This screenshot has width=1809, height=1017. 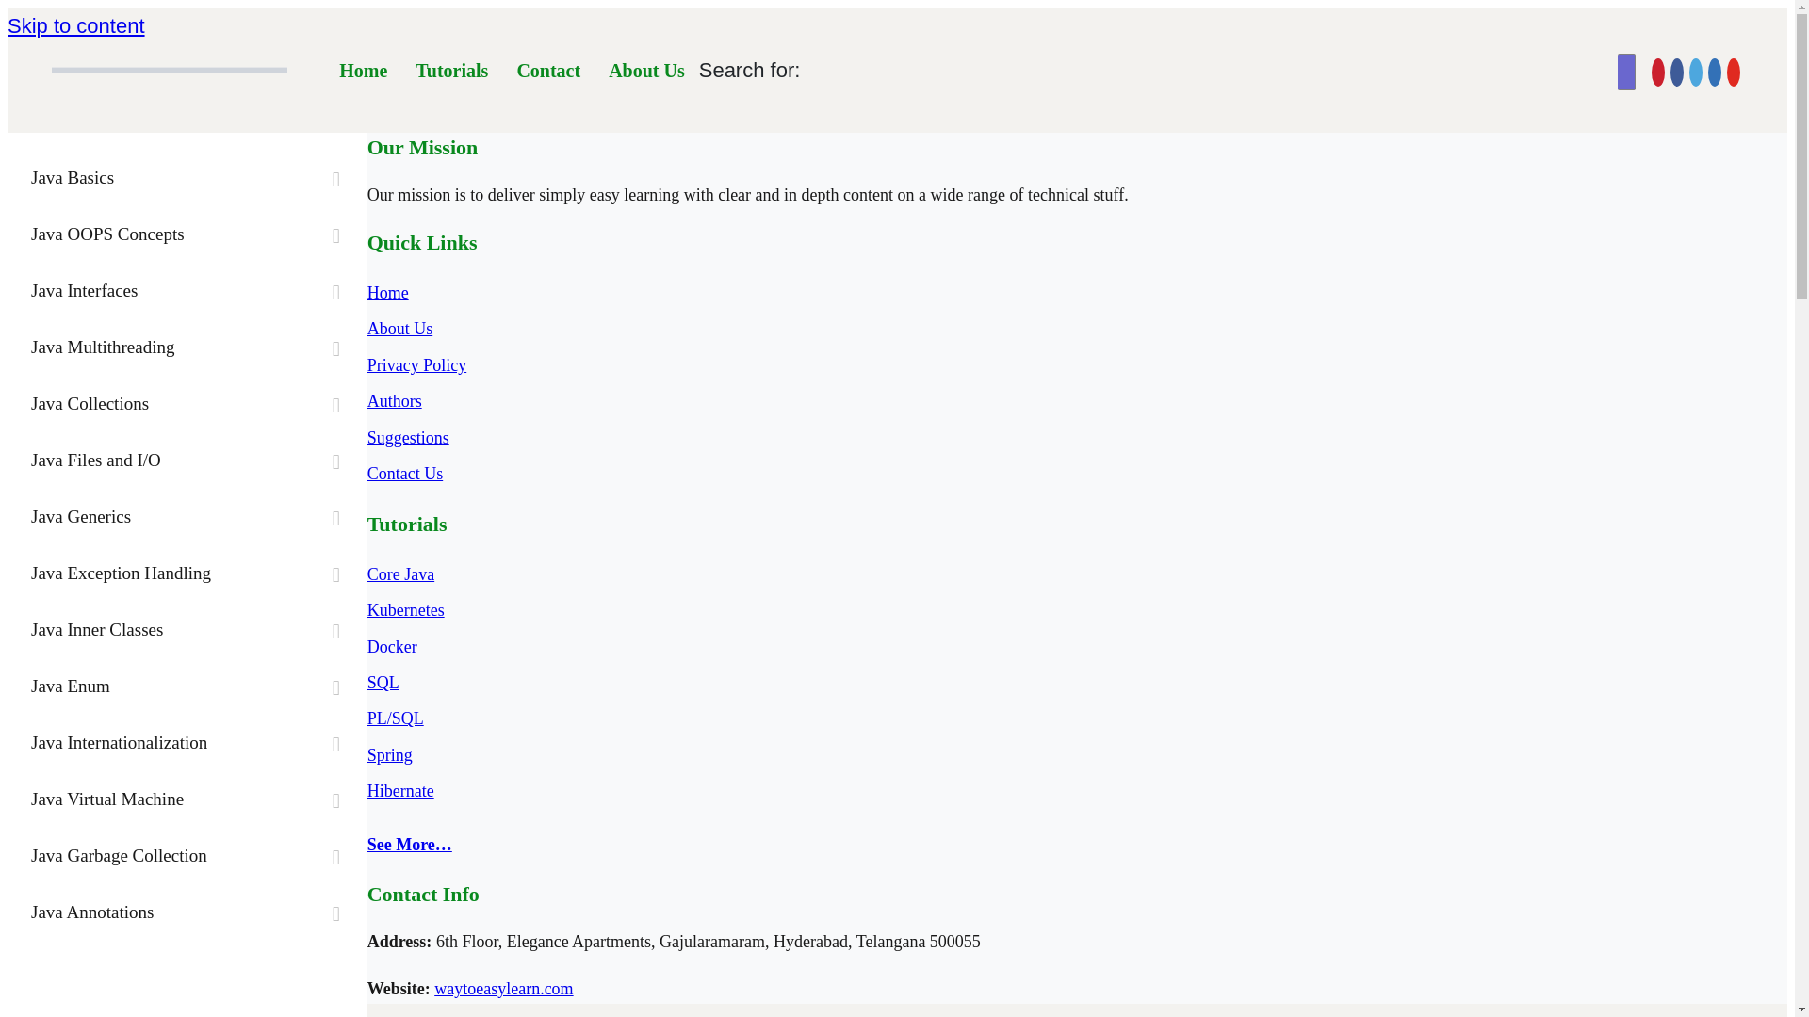 What do you see at coordinates (452, 70) in the screenshot?
I see `Tutorials` at bounding box center [452, 70].